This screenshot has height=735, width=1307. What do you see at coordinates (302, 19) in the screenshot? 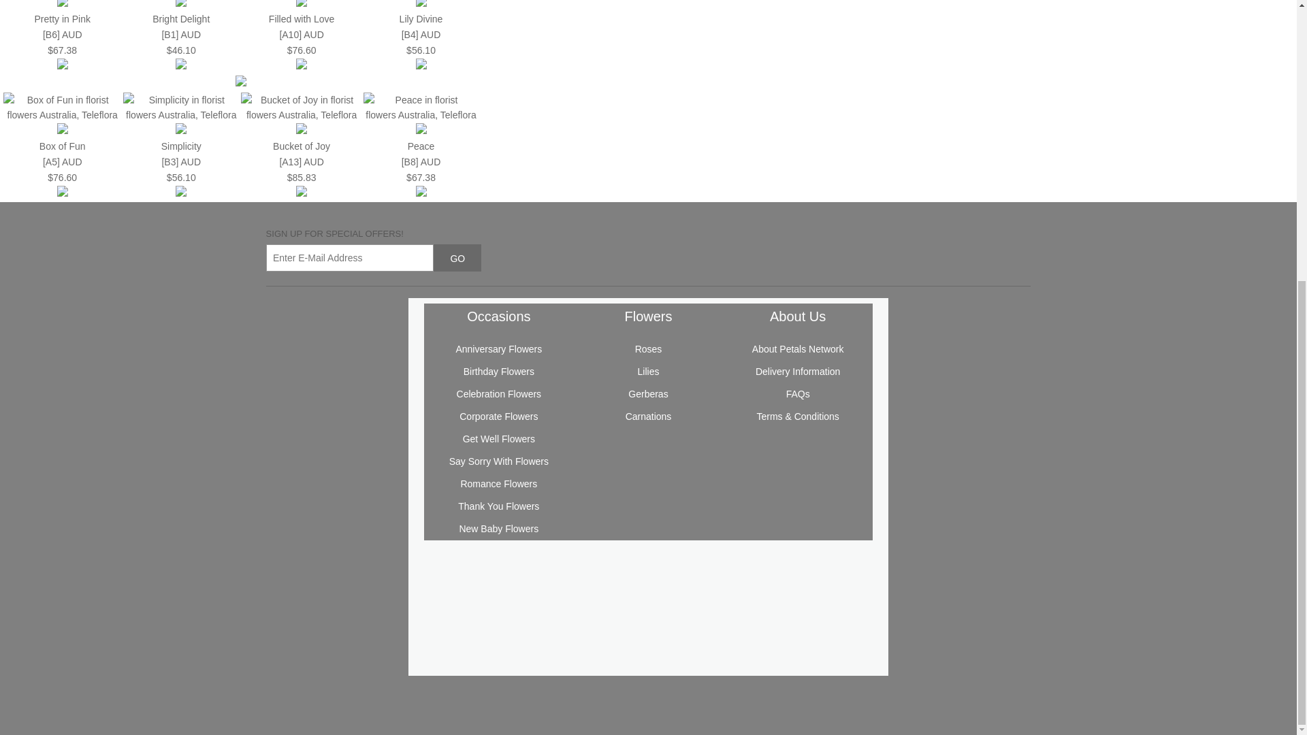
I see `Filled with Love in Mackay, Australia, Teleflora` at bounding box center [302, 19].